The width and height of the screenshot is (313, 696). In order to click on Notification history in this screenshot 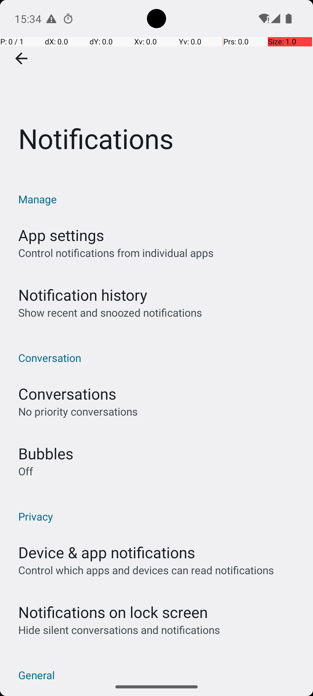, I will do `click(83, 295)`.